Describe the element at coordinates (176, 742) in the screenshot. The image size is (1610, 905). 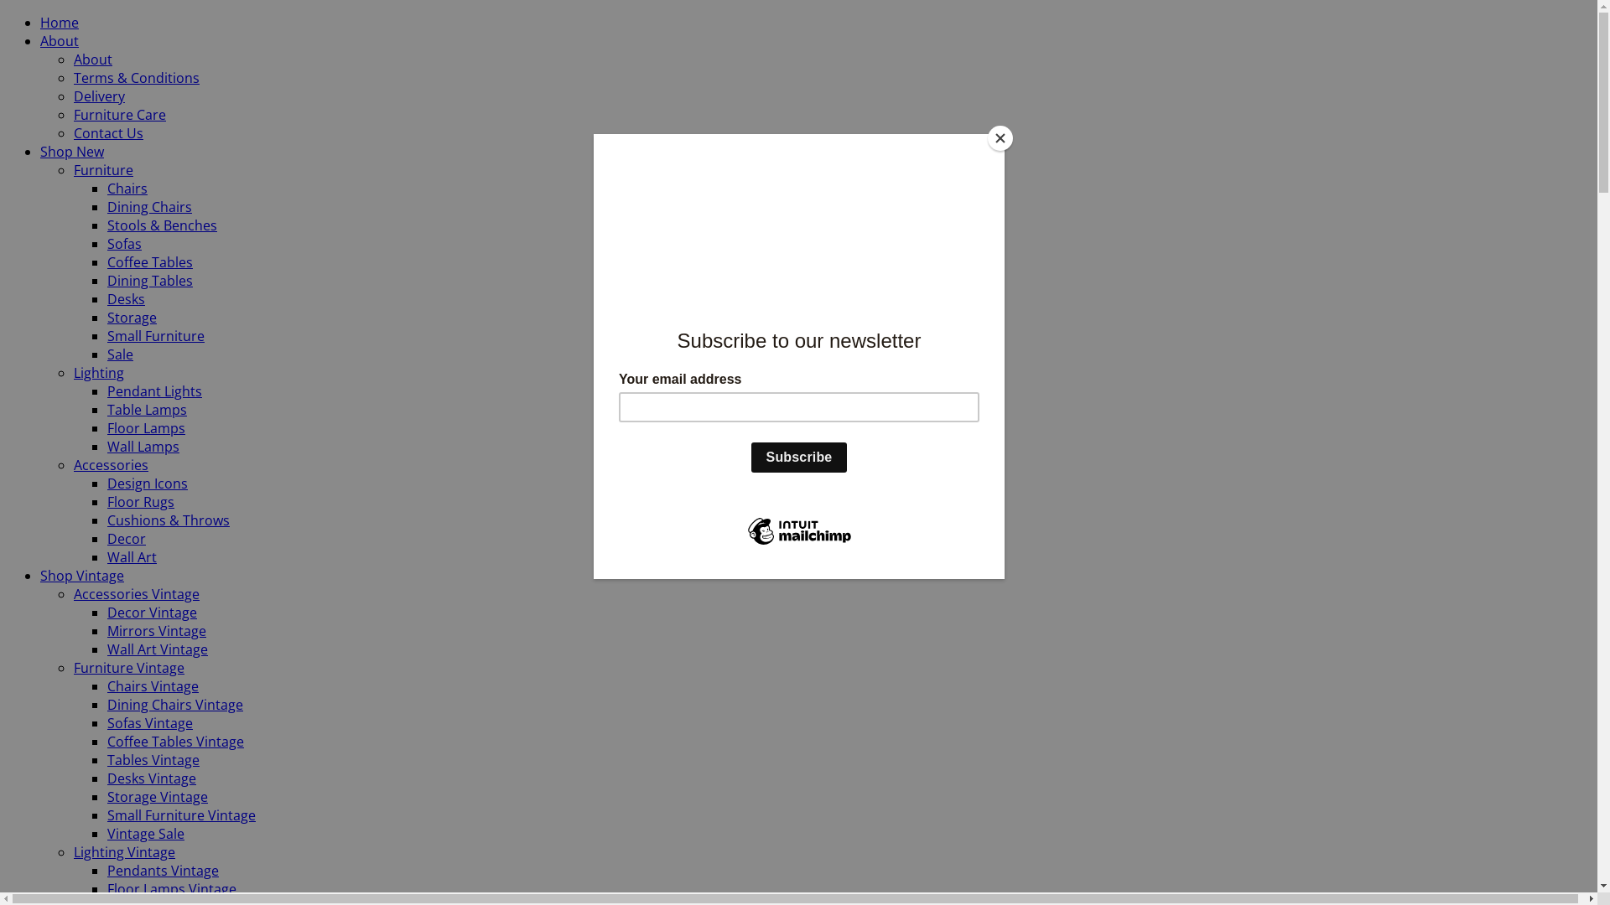
I see `Coffee Tables Vintage` at that location.